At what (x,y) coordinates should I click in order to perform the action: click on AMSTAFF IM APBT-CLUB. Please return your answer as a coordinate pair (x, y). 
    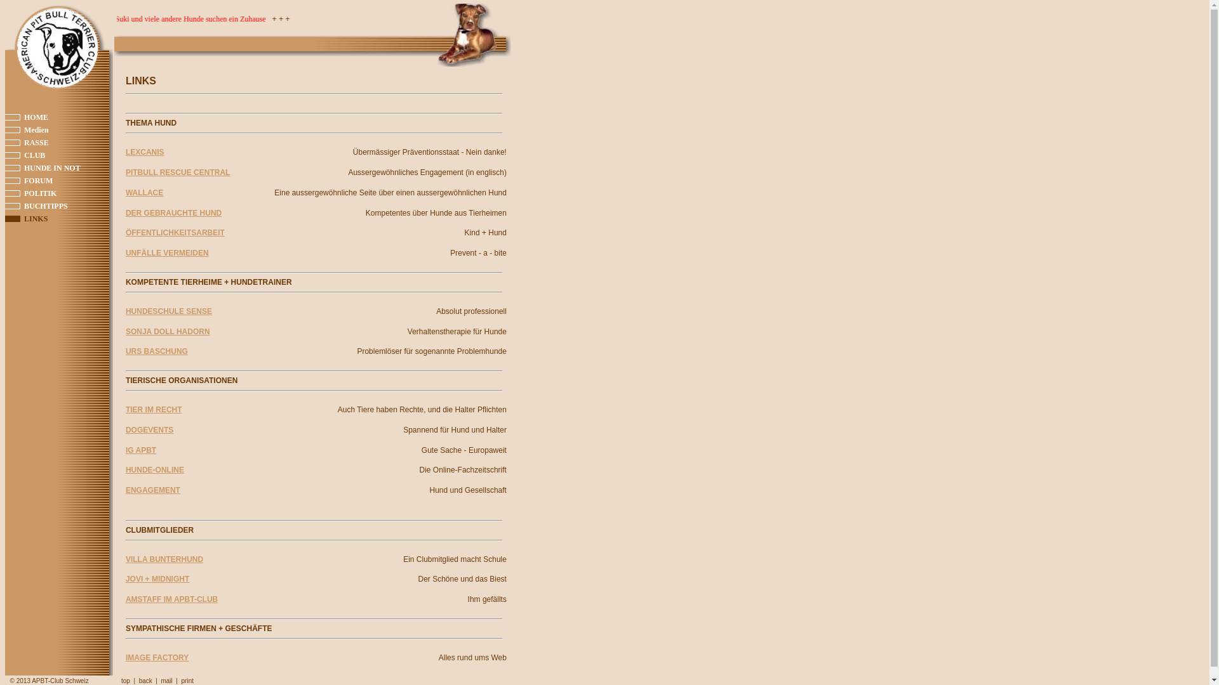
    Looking at the image, I should click on (171, 599).